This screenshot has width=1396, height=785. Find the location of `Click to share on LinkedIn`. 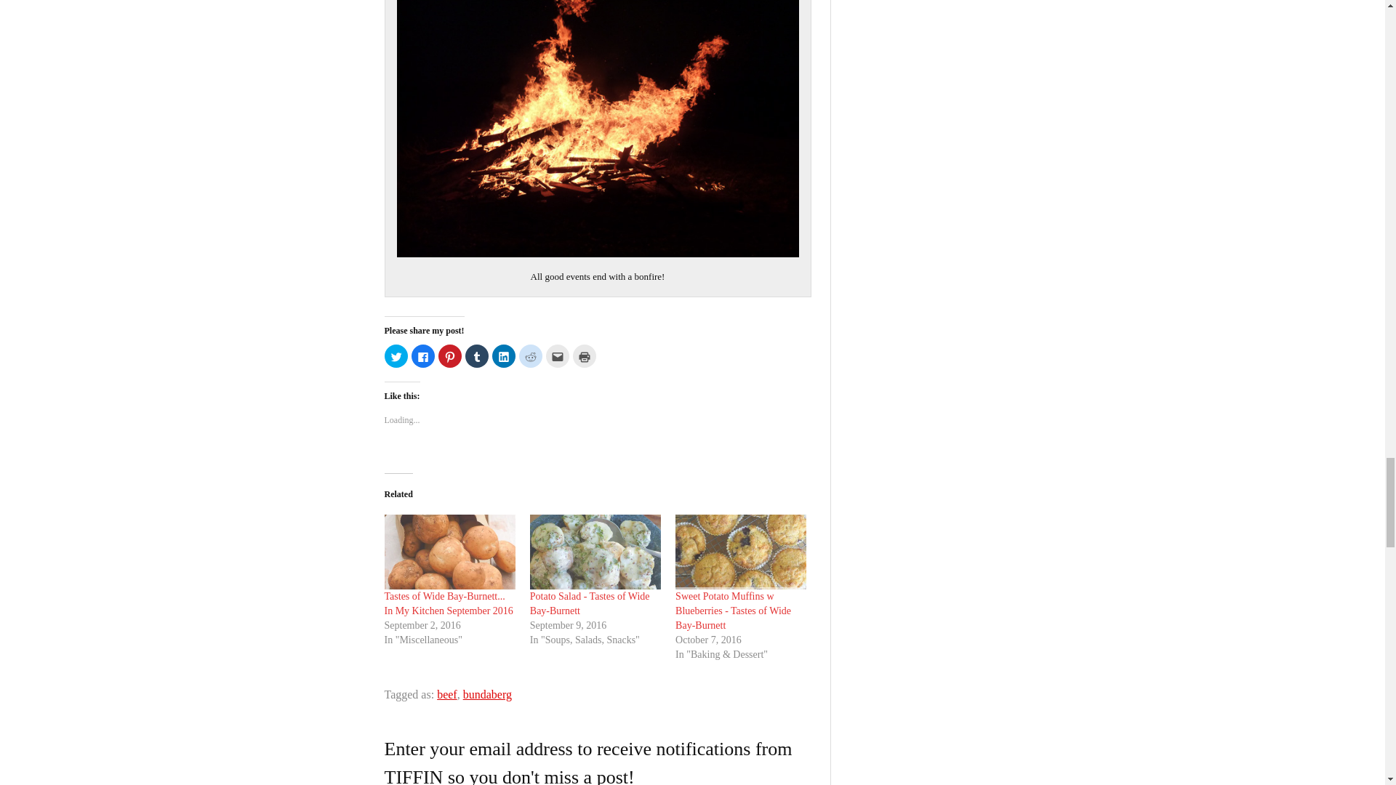

Click to share on LinkedIn is located at coordinates (503, 356).